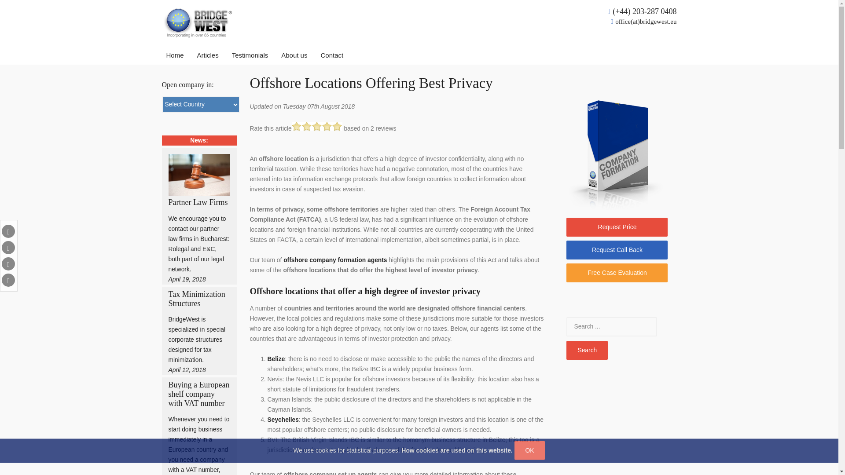 The image size is (845, 475). I want to click on Request Call Back, so click(617, 249).